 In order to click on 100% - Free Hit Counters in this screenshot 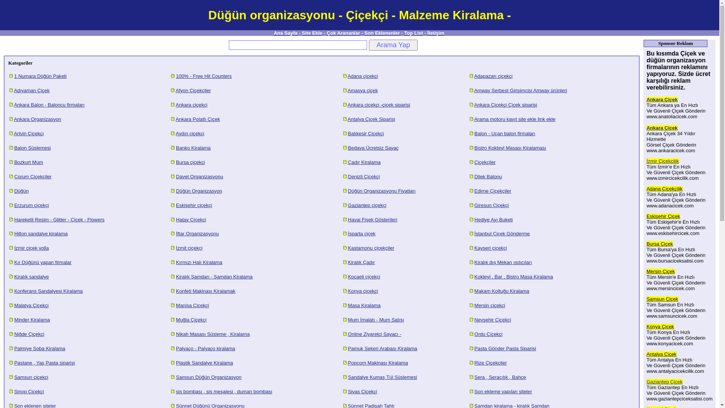, I will do `click(204, 76)`.